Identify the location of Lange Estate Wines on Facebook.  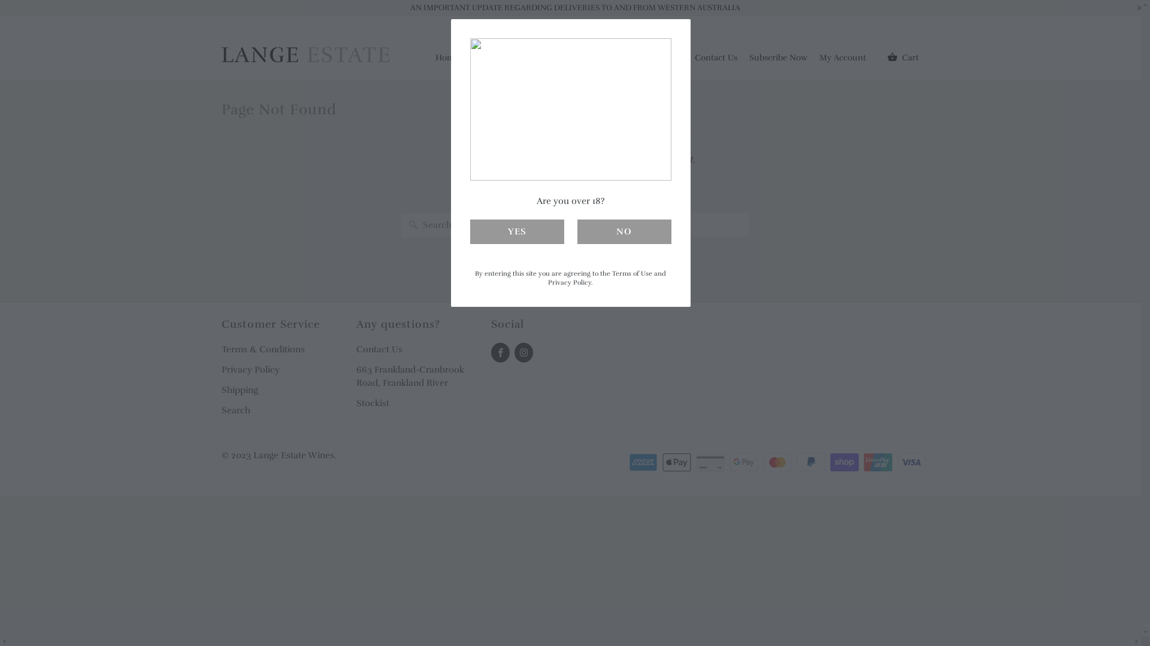
(501, 353).